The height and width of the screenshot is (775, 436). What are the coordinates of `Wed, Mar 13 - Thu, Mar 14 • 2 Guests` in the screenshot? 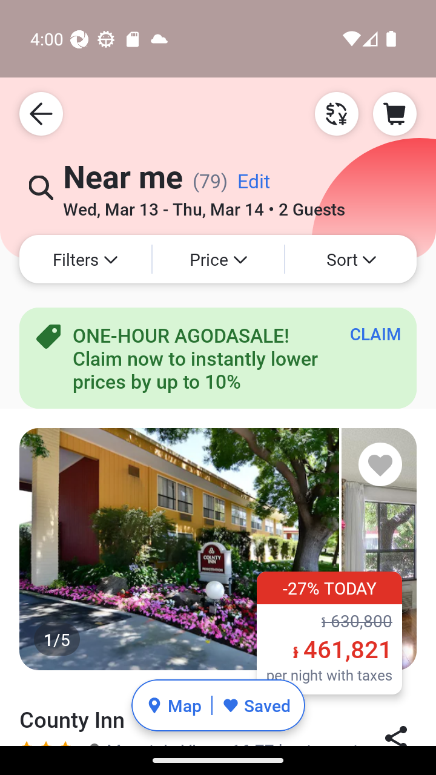 It's located at (203, 205).